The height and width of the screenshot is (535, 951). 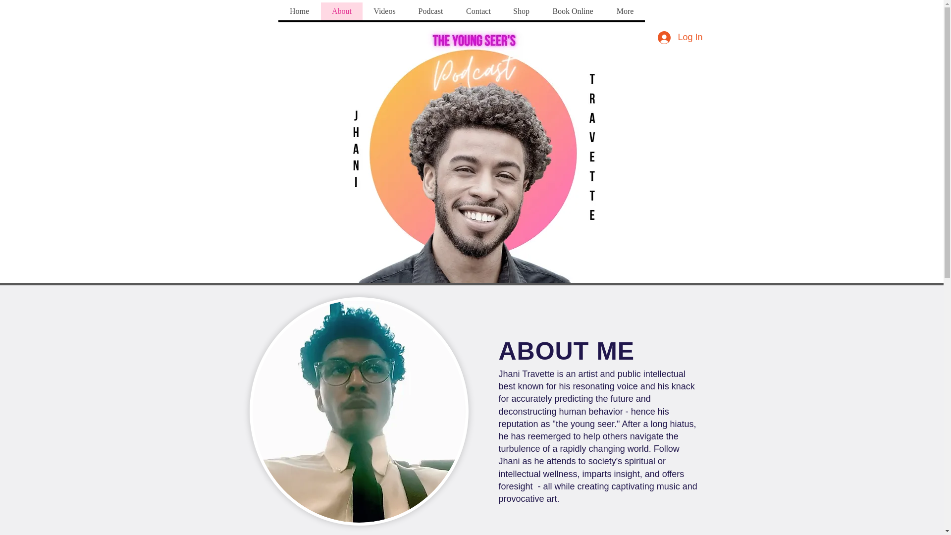 What do you see at coordinates (430, 11) in the screenshot?
I see `Podcast` at bounding box center [430, 11].